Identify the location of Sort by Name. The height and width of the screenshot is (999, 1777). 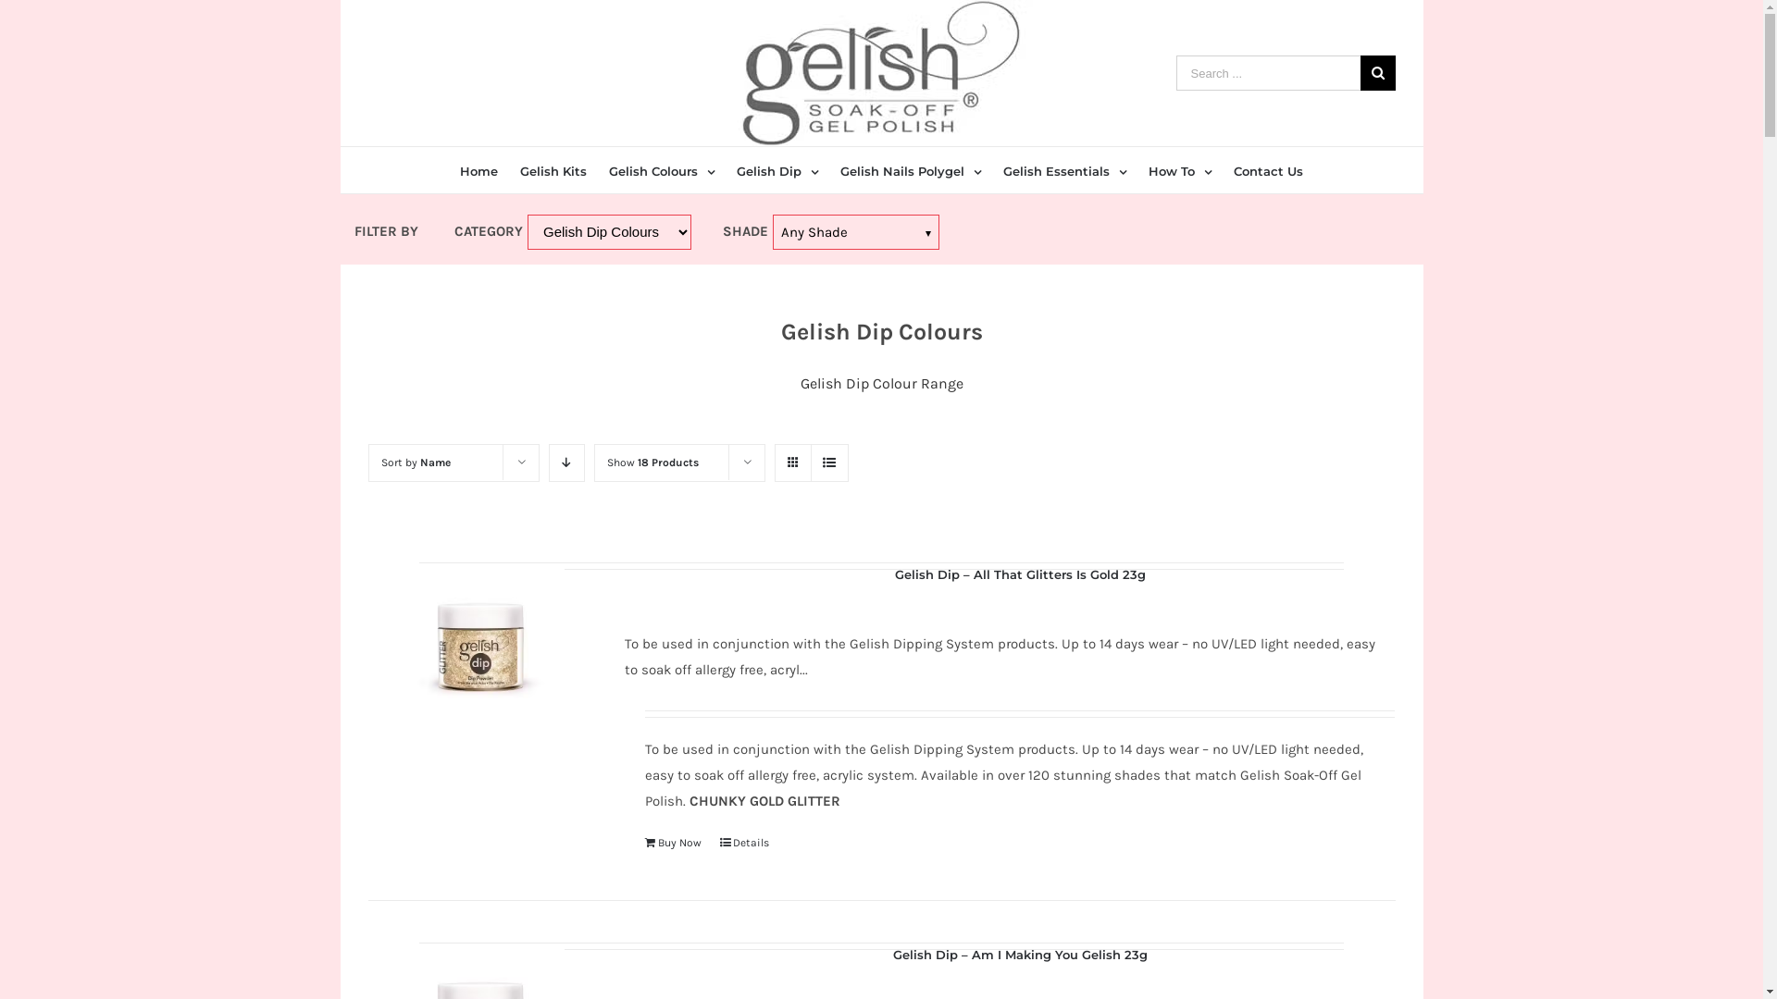
(416, 462).